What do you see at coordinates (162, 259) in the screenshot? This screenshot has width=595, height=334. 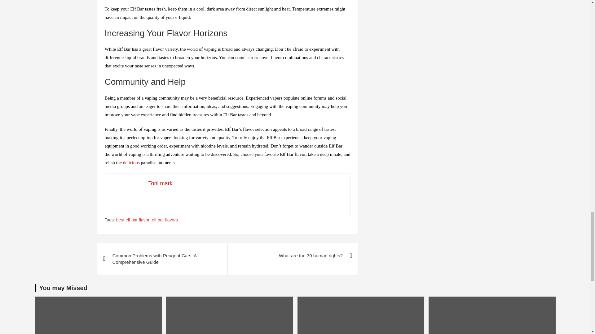 I see `Common Problems with Peugeot Cars: A Comprehensive Guide` at bounding box center [162, 259].